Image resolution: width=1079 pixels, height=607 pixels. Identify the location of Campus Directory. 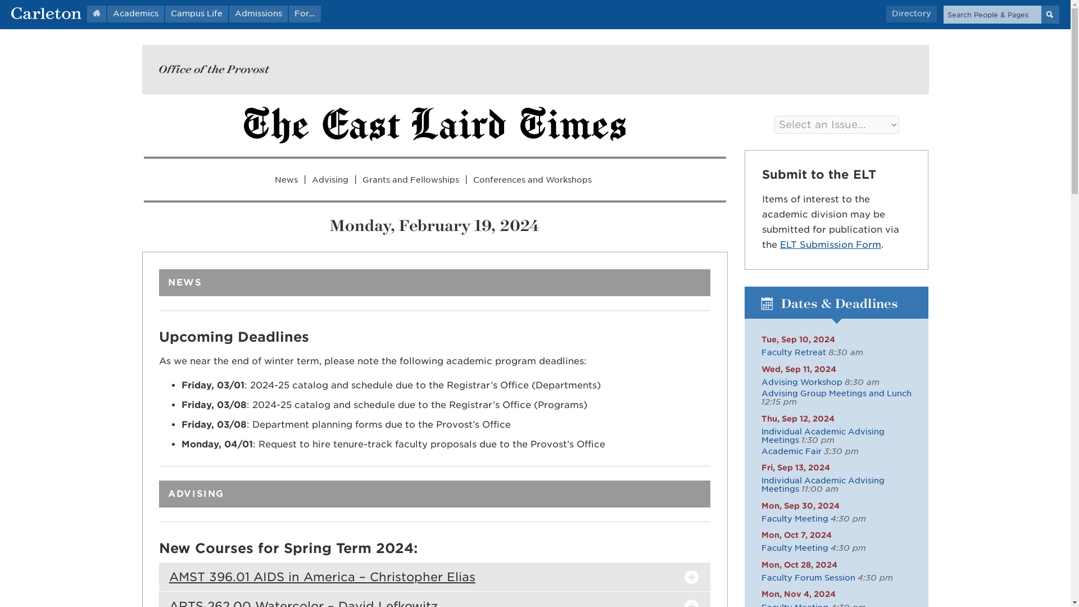
(911, 13).